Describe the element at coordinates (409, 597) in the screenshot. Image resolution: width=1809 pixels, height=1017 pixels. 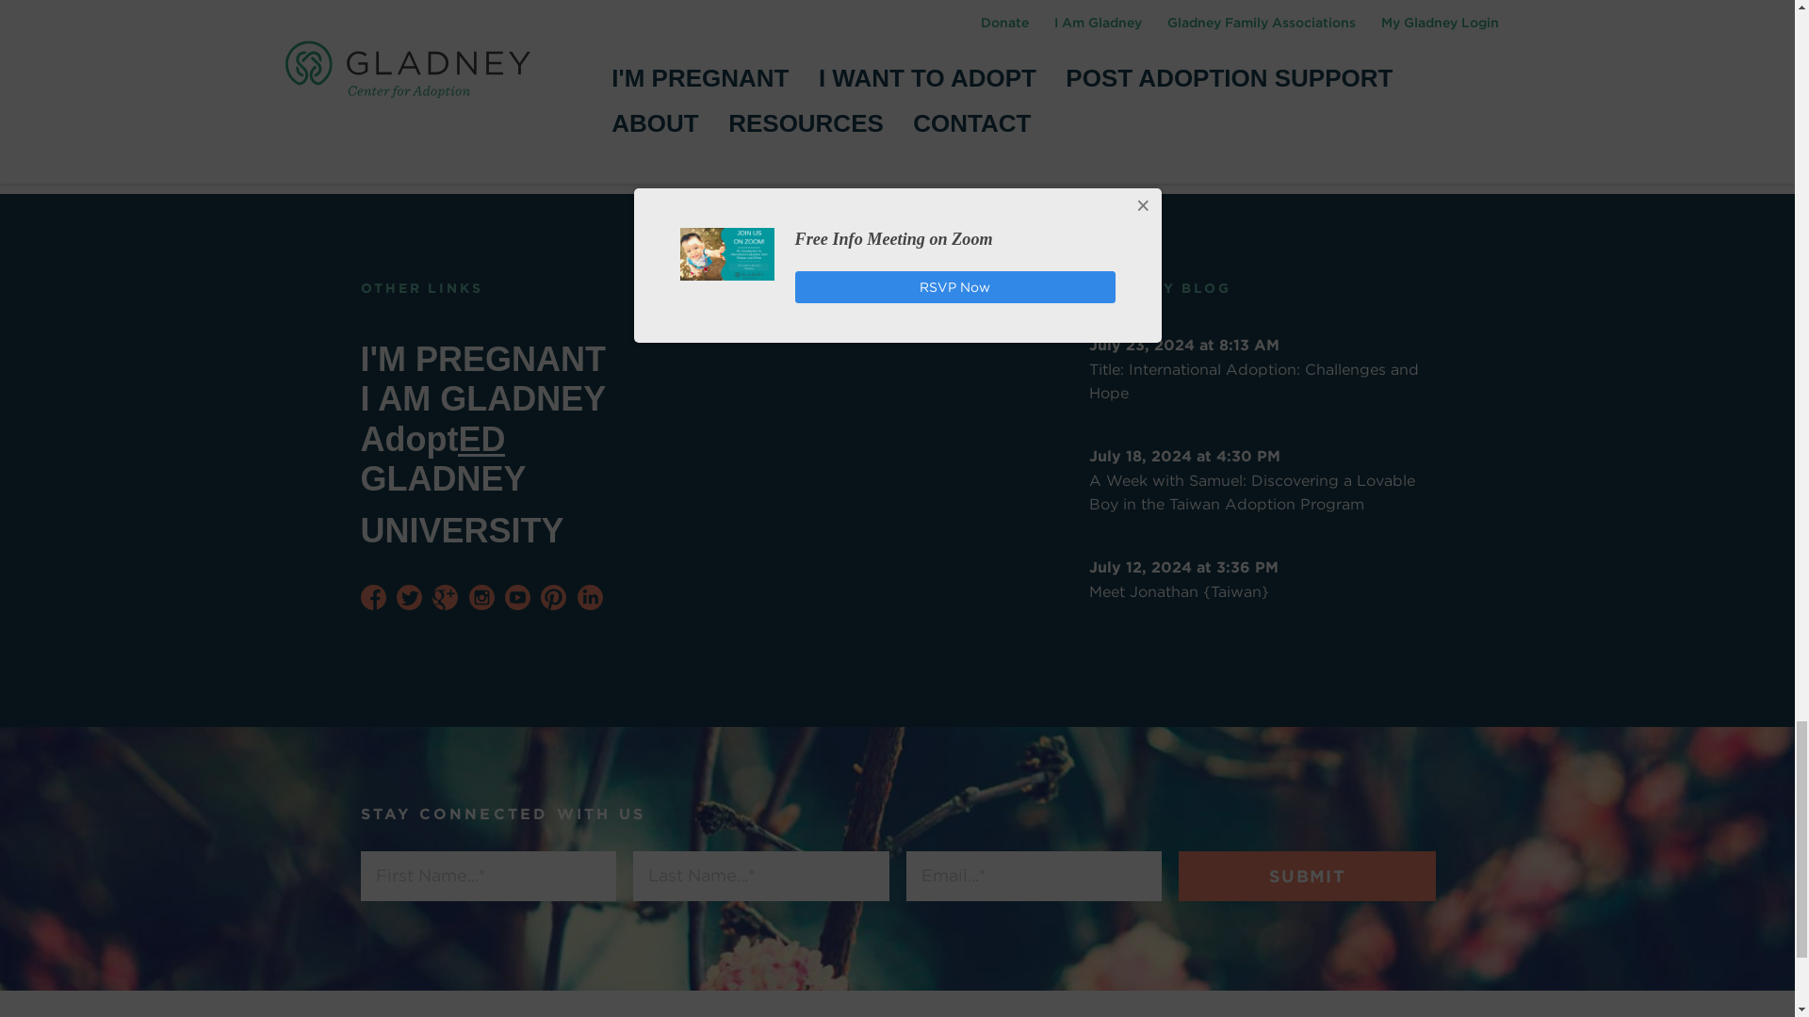
I see `Follow Us On Twitter` at that location.